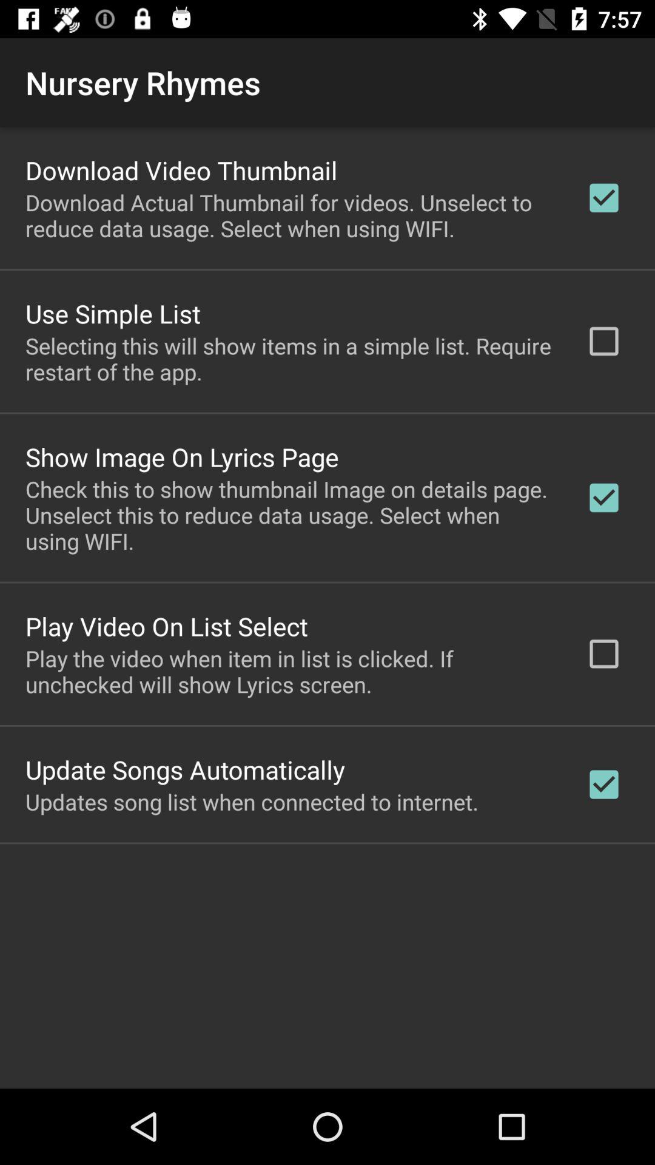 This screenshot has height=1165, width=655. I want to click on turn on the updates song list icon, so click(252, 802).